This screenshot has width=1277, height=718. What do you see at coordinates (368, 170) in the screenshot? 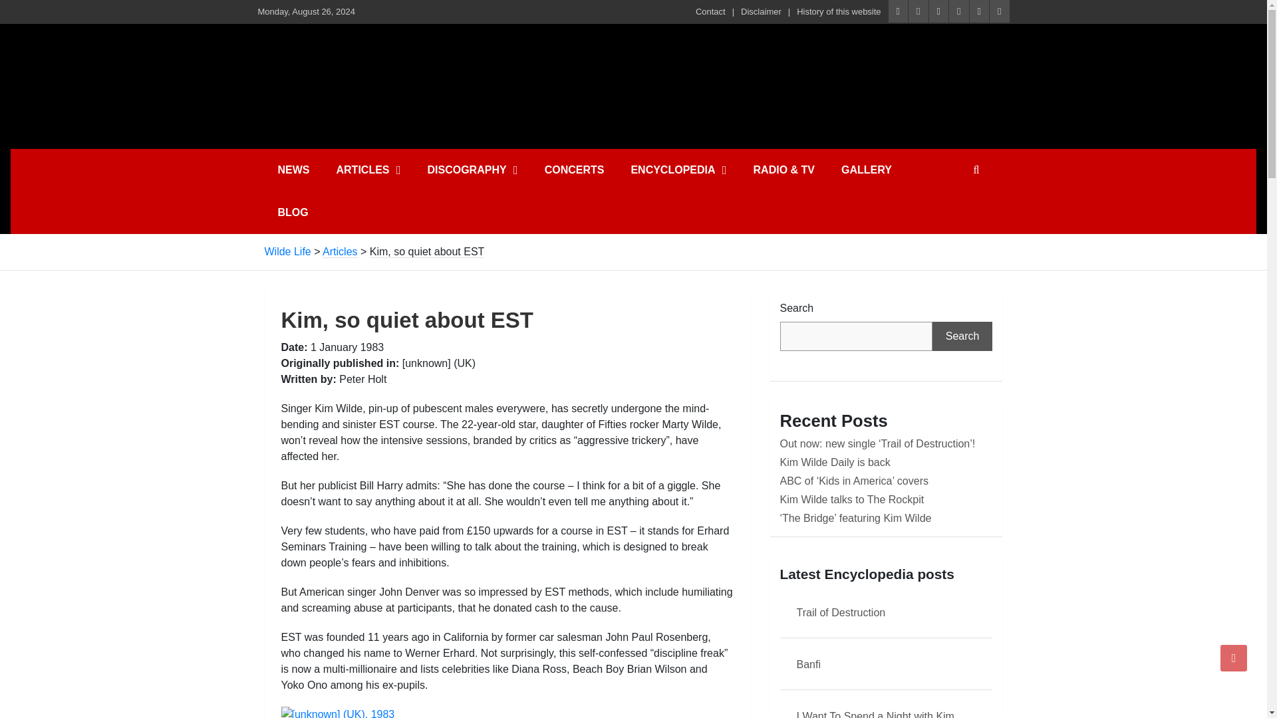
I see `ARTICLES` at bounding box center [368, 170].